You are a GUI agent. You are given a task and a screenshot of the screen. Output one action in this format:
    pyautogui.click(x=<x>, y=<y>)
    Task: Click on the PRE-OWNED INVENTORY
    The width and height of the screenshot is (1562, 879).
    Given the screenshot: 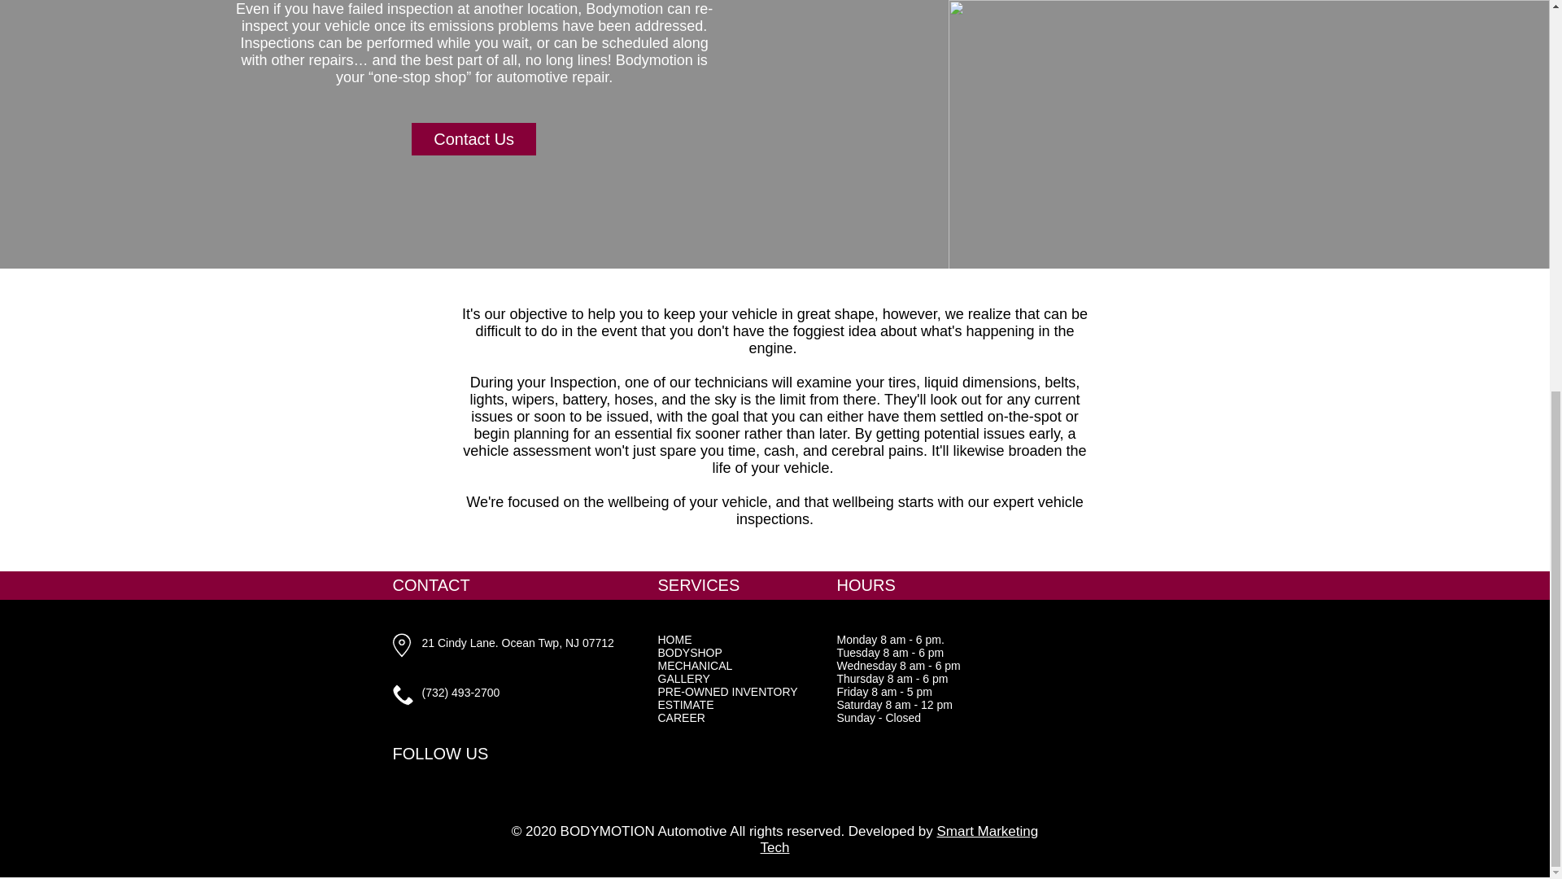 What is the action you would take?
    pyautogui.click(x=727, y=692)
    